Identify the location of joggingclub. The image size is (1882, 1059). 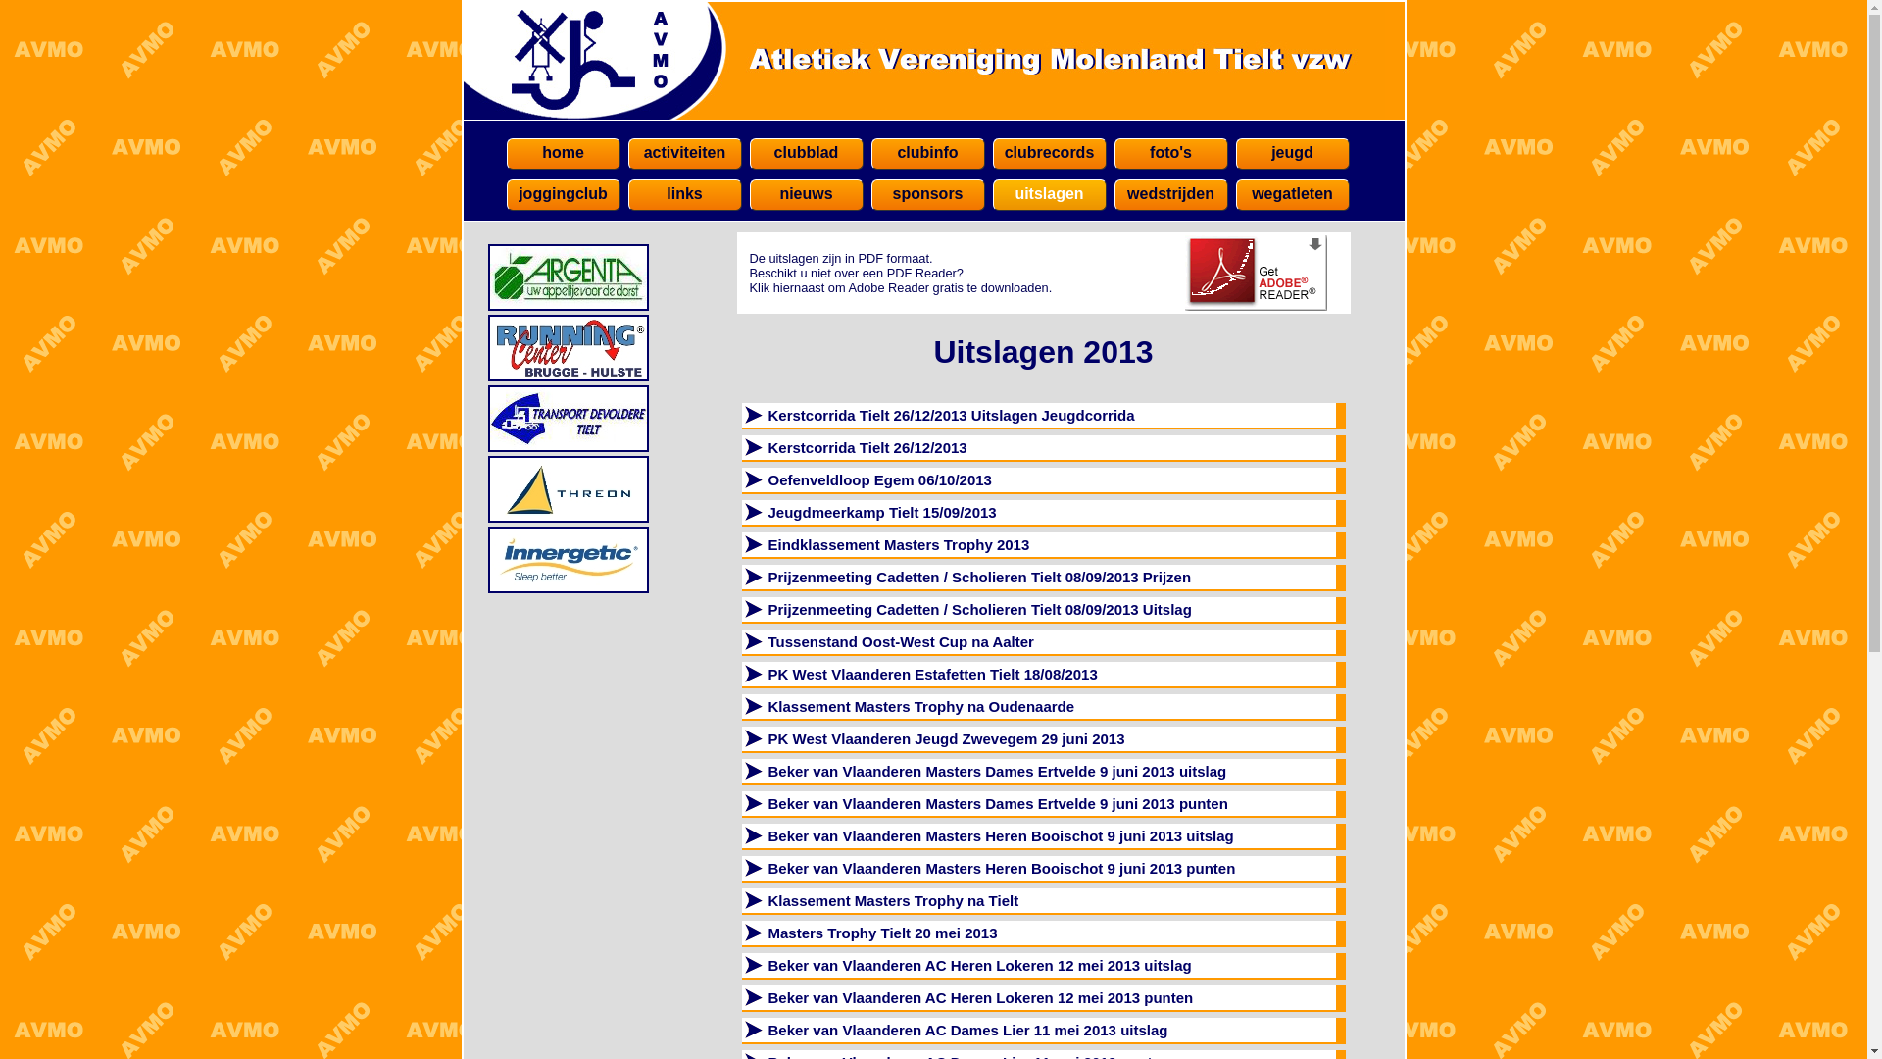
(563, 195).